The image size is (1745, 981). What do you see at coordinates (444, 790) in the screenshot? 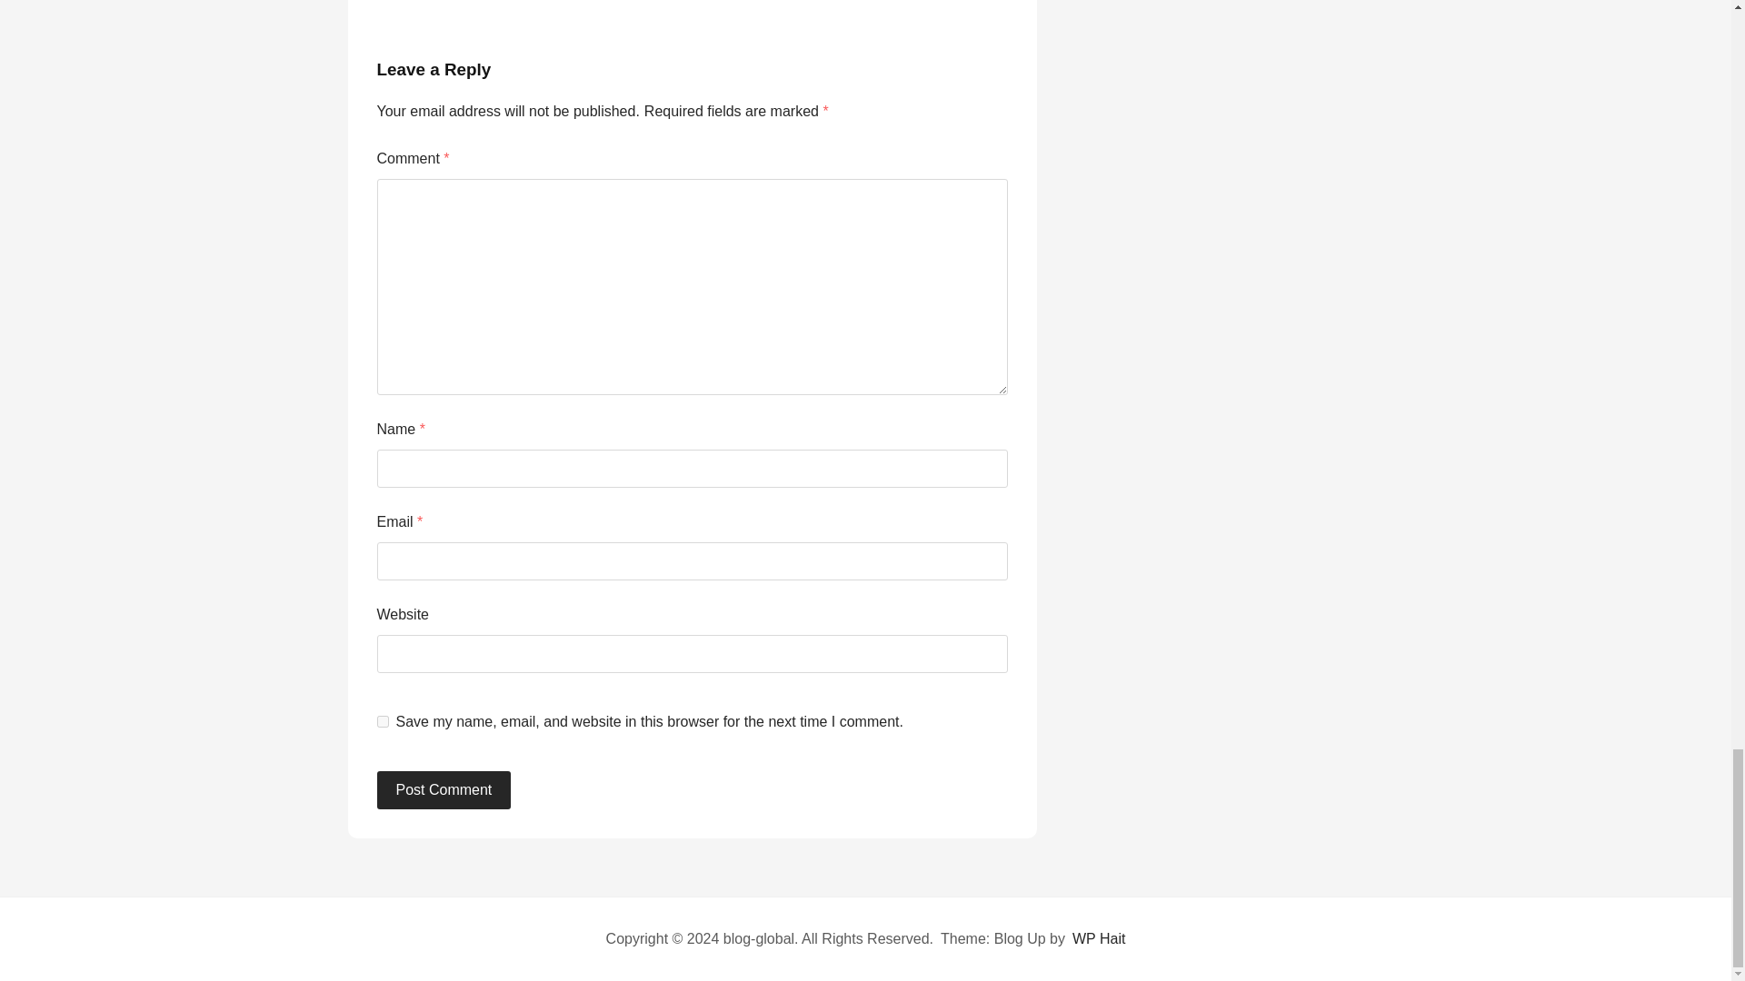
I see `Post Comment` at bounding box center [444, 790].